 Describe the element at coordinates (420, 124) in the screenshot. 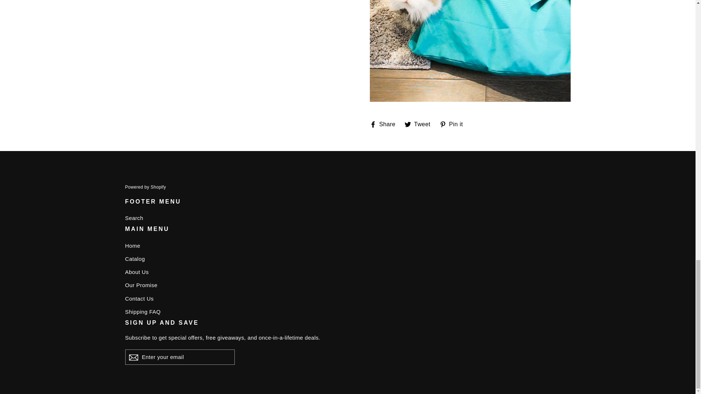

I see `Contact Us` at that location.